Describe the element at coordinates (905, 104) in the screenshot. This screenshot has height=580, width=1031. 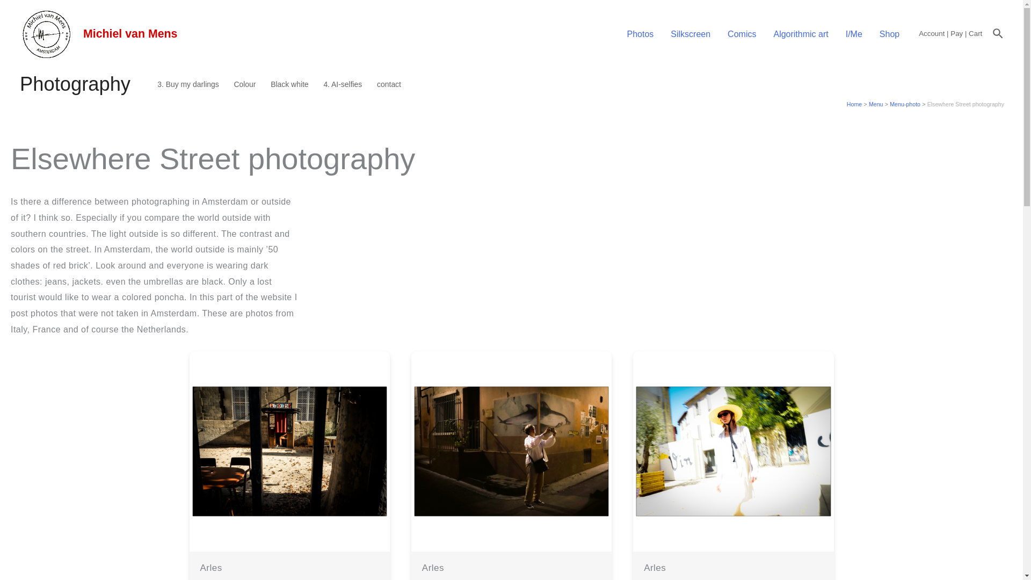
I see `Menu-photo` at that location.